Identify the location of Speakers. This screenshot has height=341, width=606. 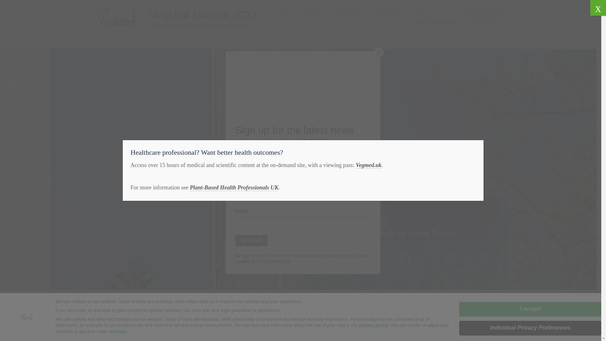
(389, 13).